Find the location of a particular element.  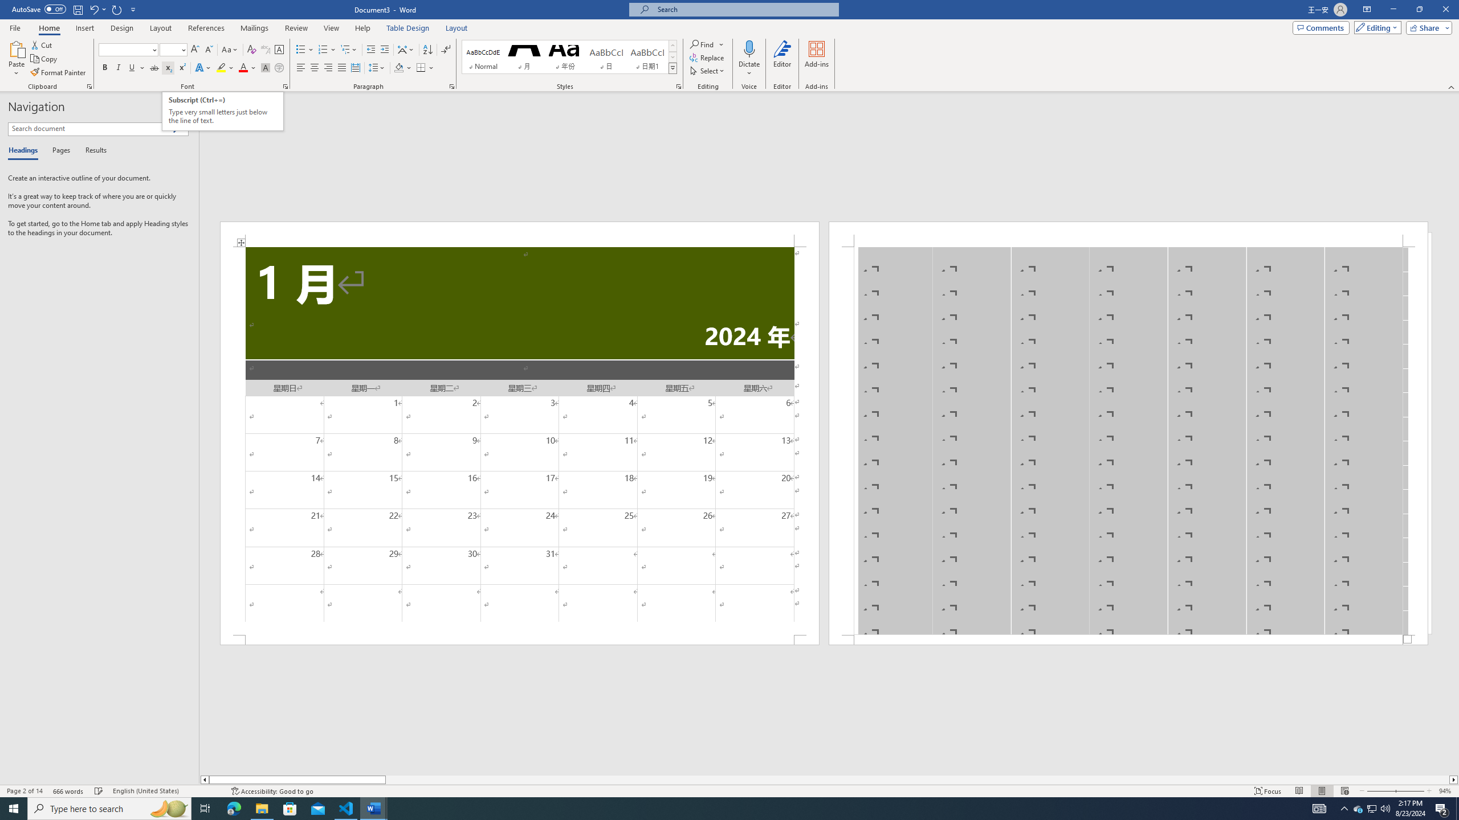

Align Right is located at coordinates (328, 68).